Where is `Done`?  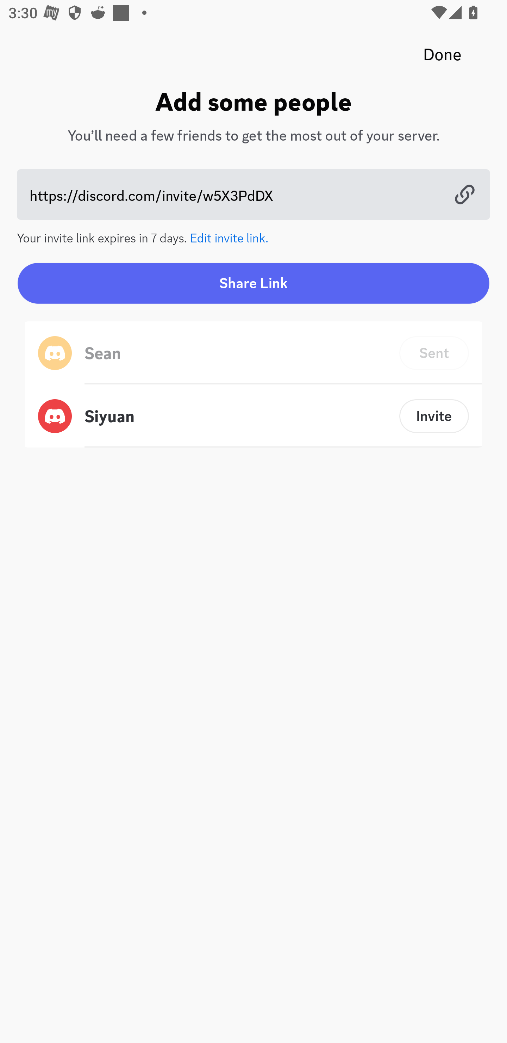
Done is located at coordinates (442, 55).